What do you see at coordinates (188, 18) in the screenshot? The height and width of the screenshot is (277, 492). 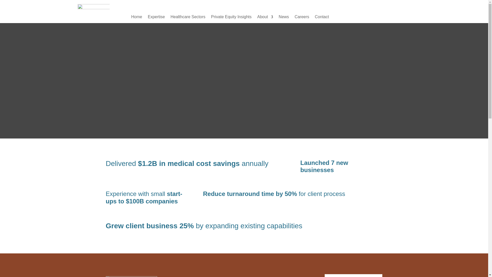 I see `Healthcare Sectors` at bounding box center [188, 18].